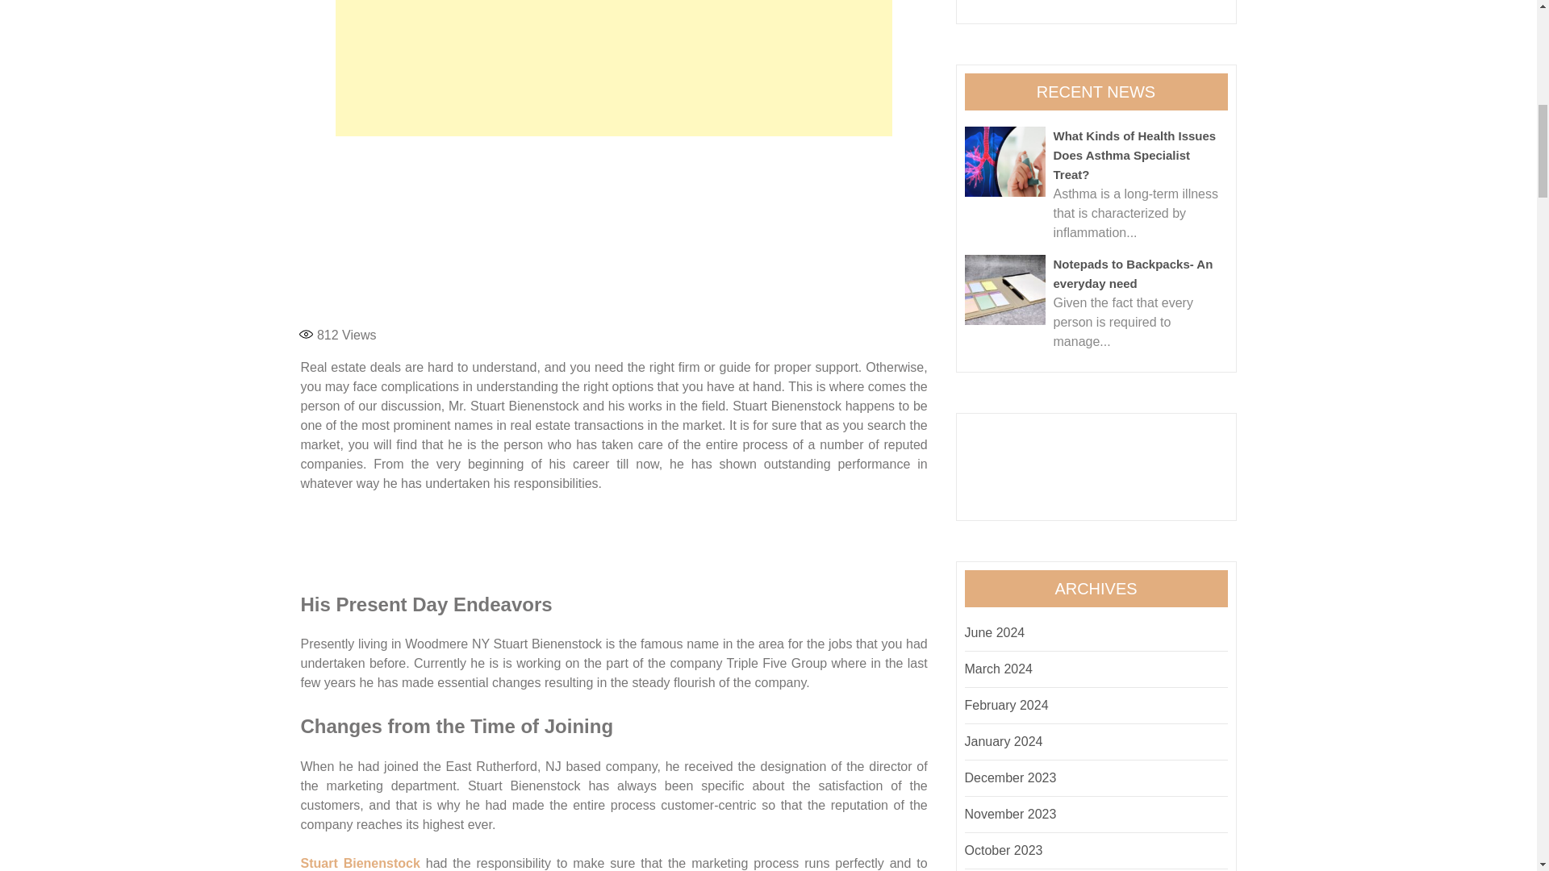 Image resolution: width=1549 pixels, height=871 pixels. What do you see at coordinates (1007, 705) in the screenshot?
I see `February 2024` at bounding box center [1007, 705].